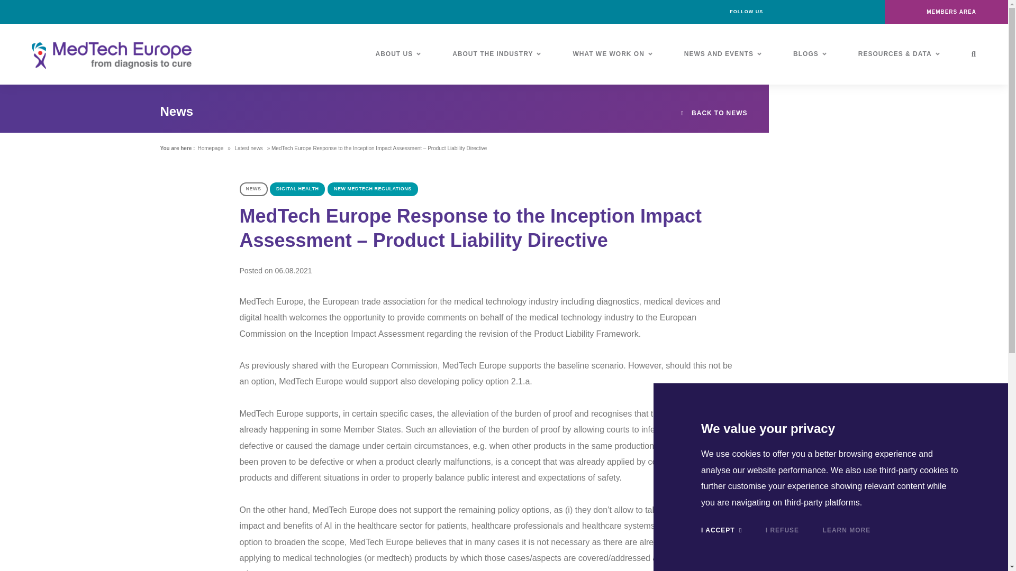  I want to click on Youtube, so click(852, 12).